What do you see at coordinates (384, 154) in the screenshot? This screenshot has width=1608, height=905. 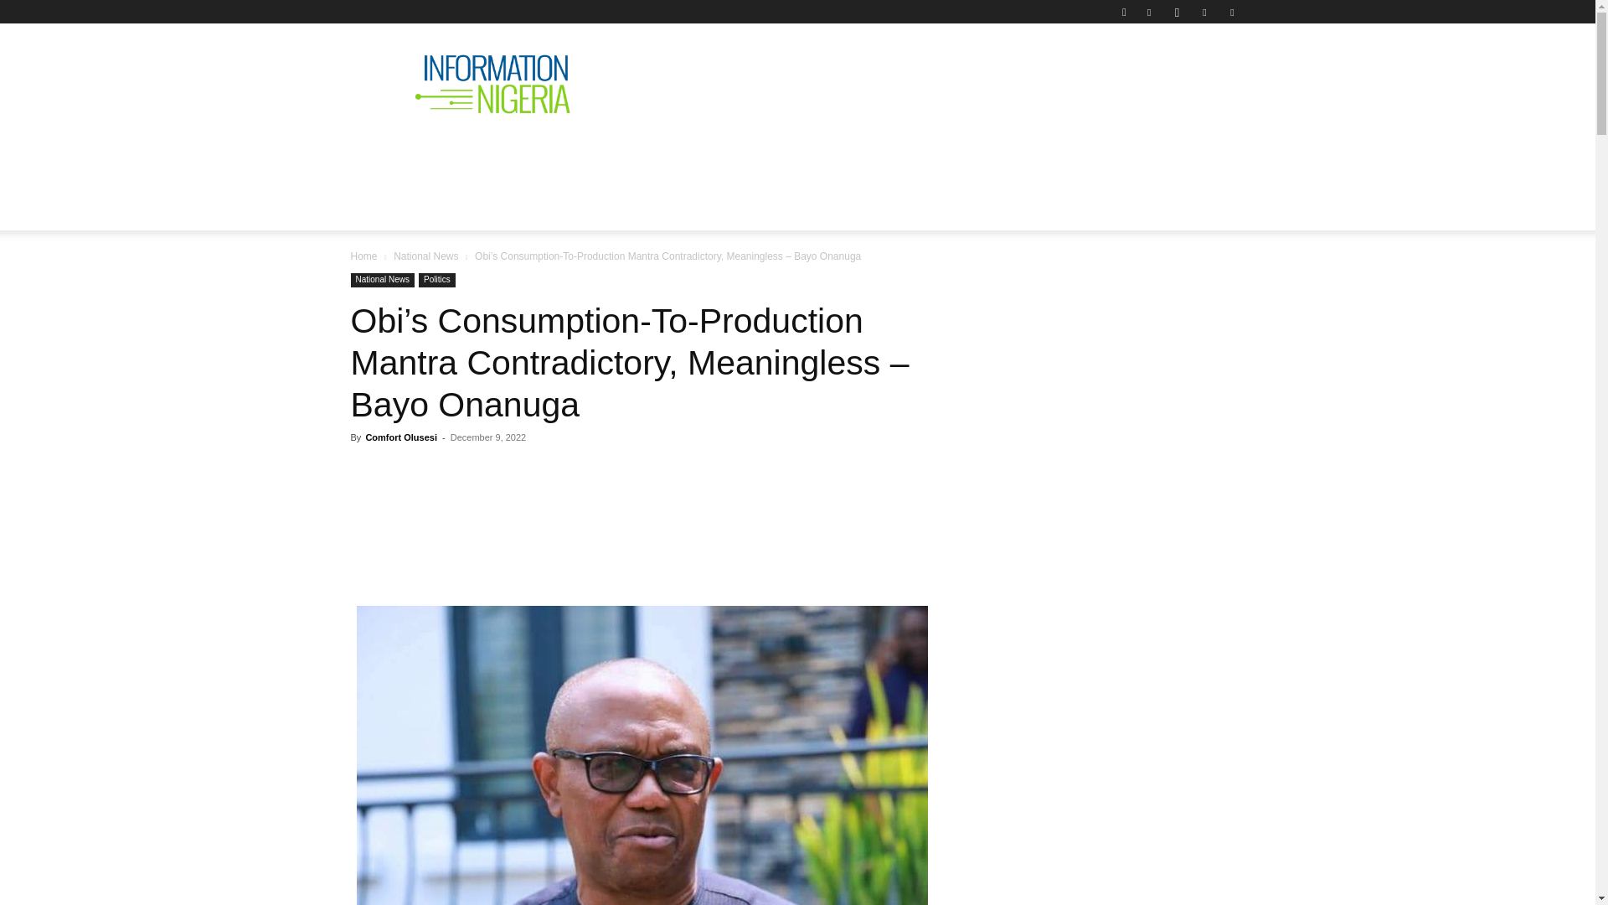 I see `HOME` at bounding box center [384, 154].